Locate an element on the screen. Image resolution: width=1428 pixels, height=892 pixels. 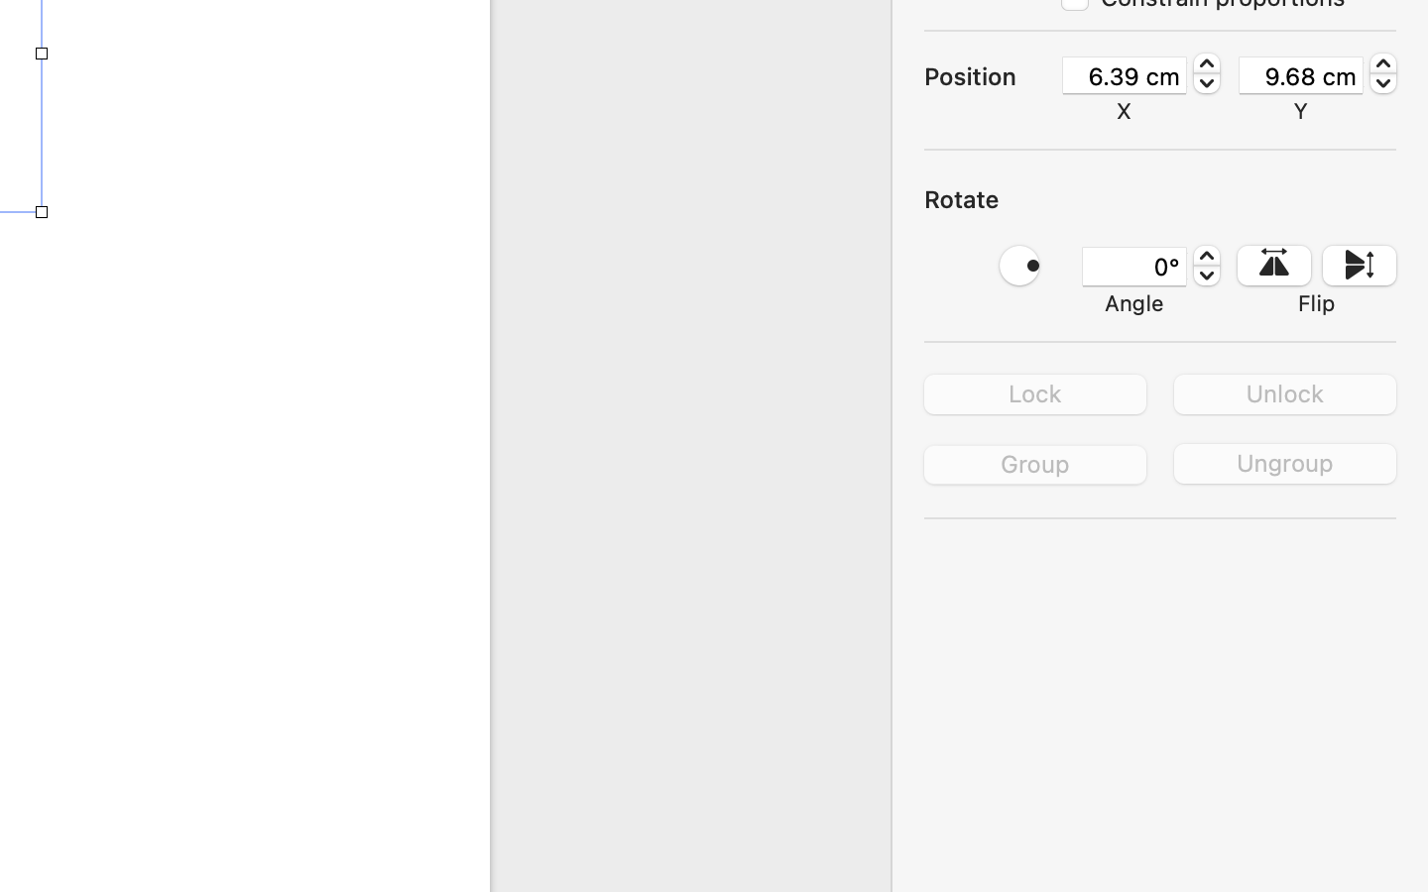
X is located at coordinates (1125, 111).